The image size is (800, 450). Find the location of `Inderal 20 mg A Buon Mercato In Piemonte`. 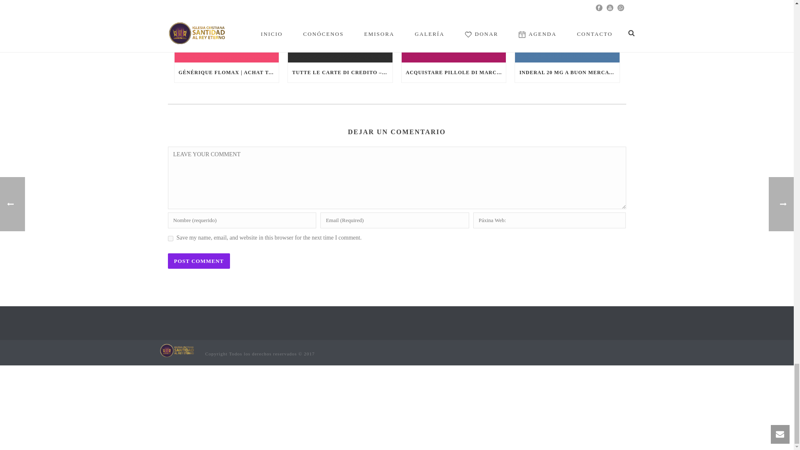

Inderal 20 mg A Buon Mercato In Piemonte is located at coordinates (567, 31).